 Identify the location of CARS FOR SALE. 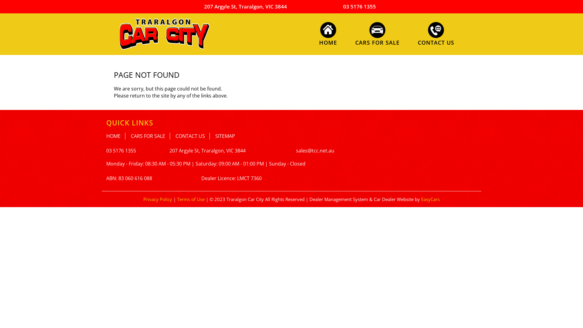
(377, 33).